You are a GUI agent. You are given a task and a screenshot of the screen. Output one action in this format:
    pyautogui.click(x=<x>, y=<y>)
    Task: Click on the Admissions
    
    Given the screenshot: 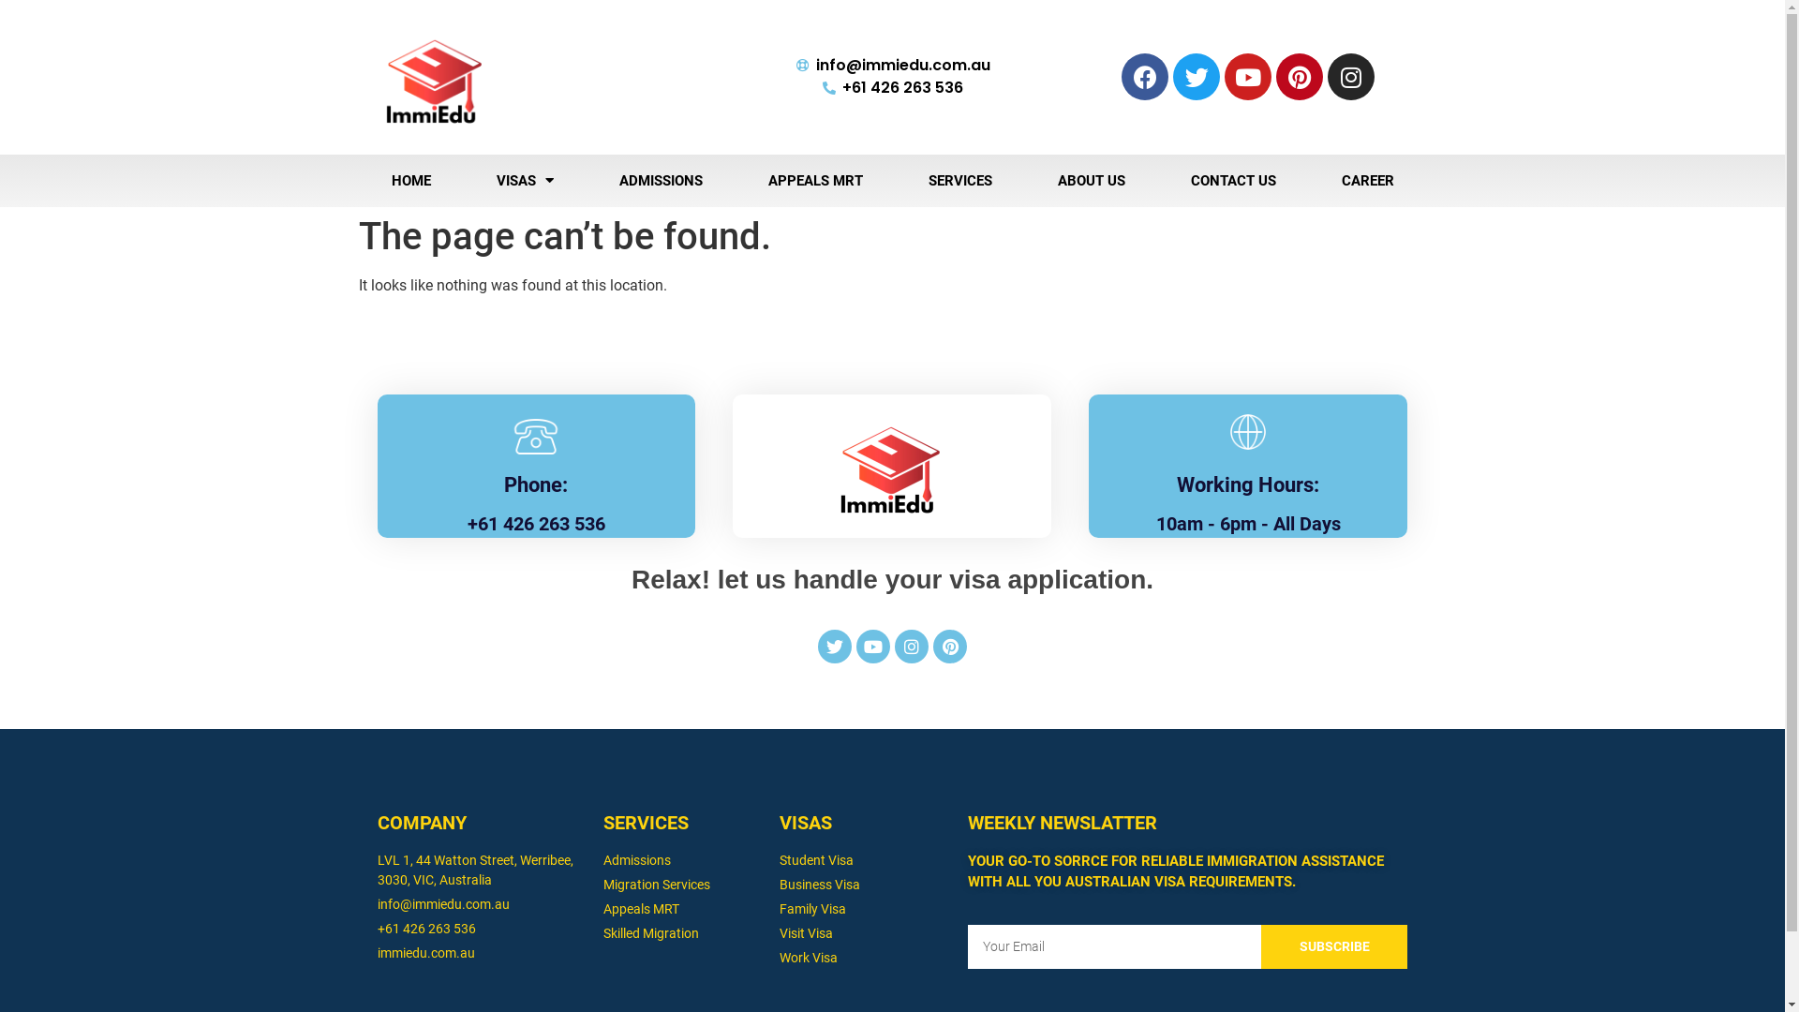 What is the action you would take?
    pyautogui.click(x=682, y=860)
    